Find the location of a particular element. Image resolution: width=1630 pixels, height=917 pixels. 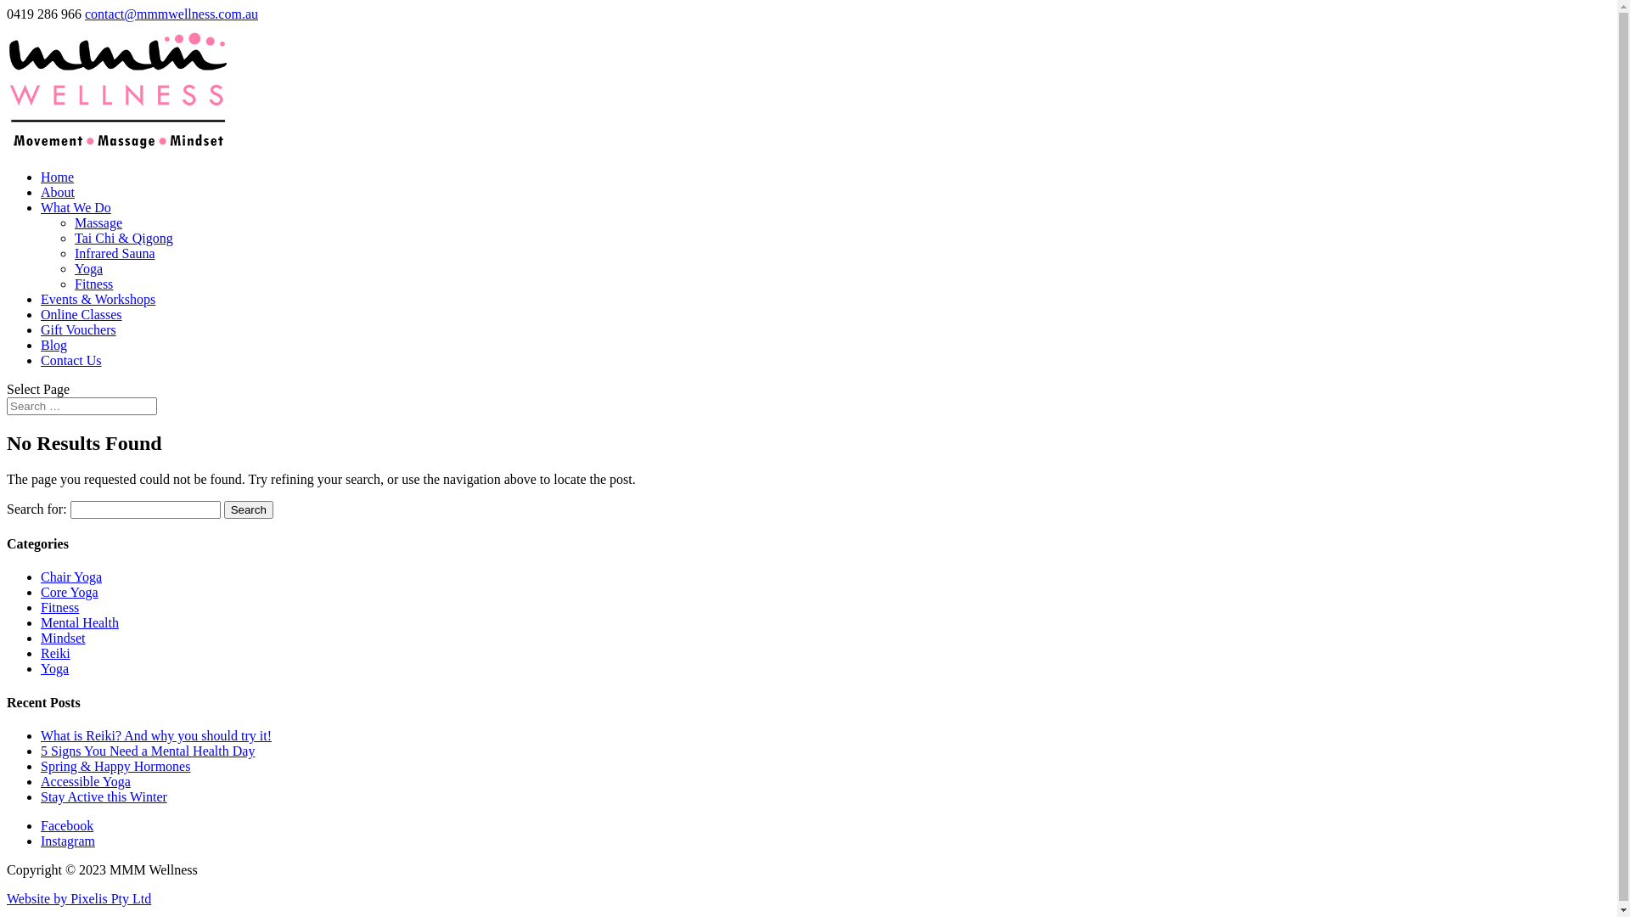

Search is located at coordinates (249, 509).